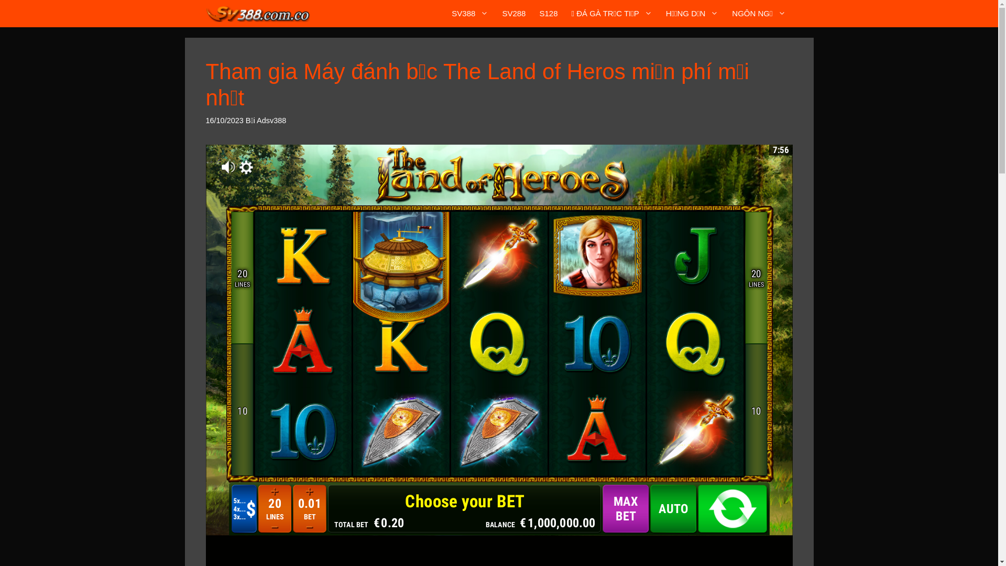 The width and height of the screenshot is (1006, 566). I want to click on SV288, so click(513, 14).